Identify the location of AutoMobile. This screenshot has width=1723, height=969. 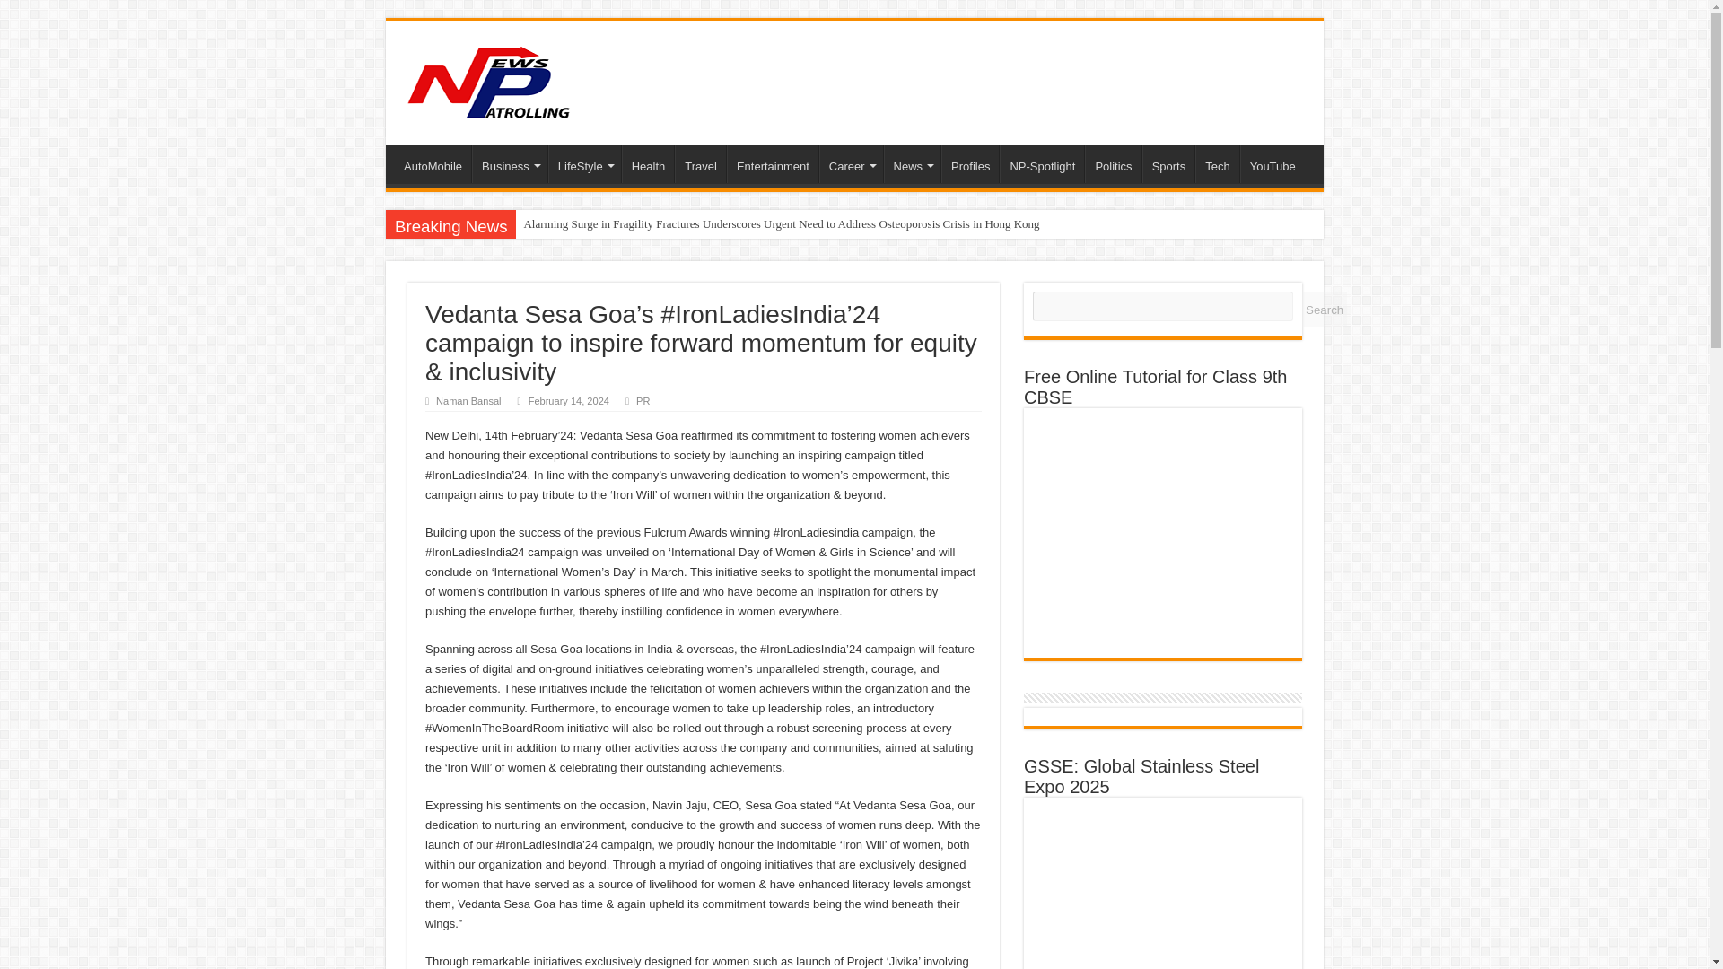
(433, 164).